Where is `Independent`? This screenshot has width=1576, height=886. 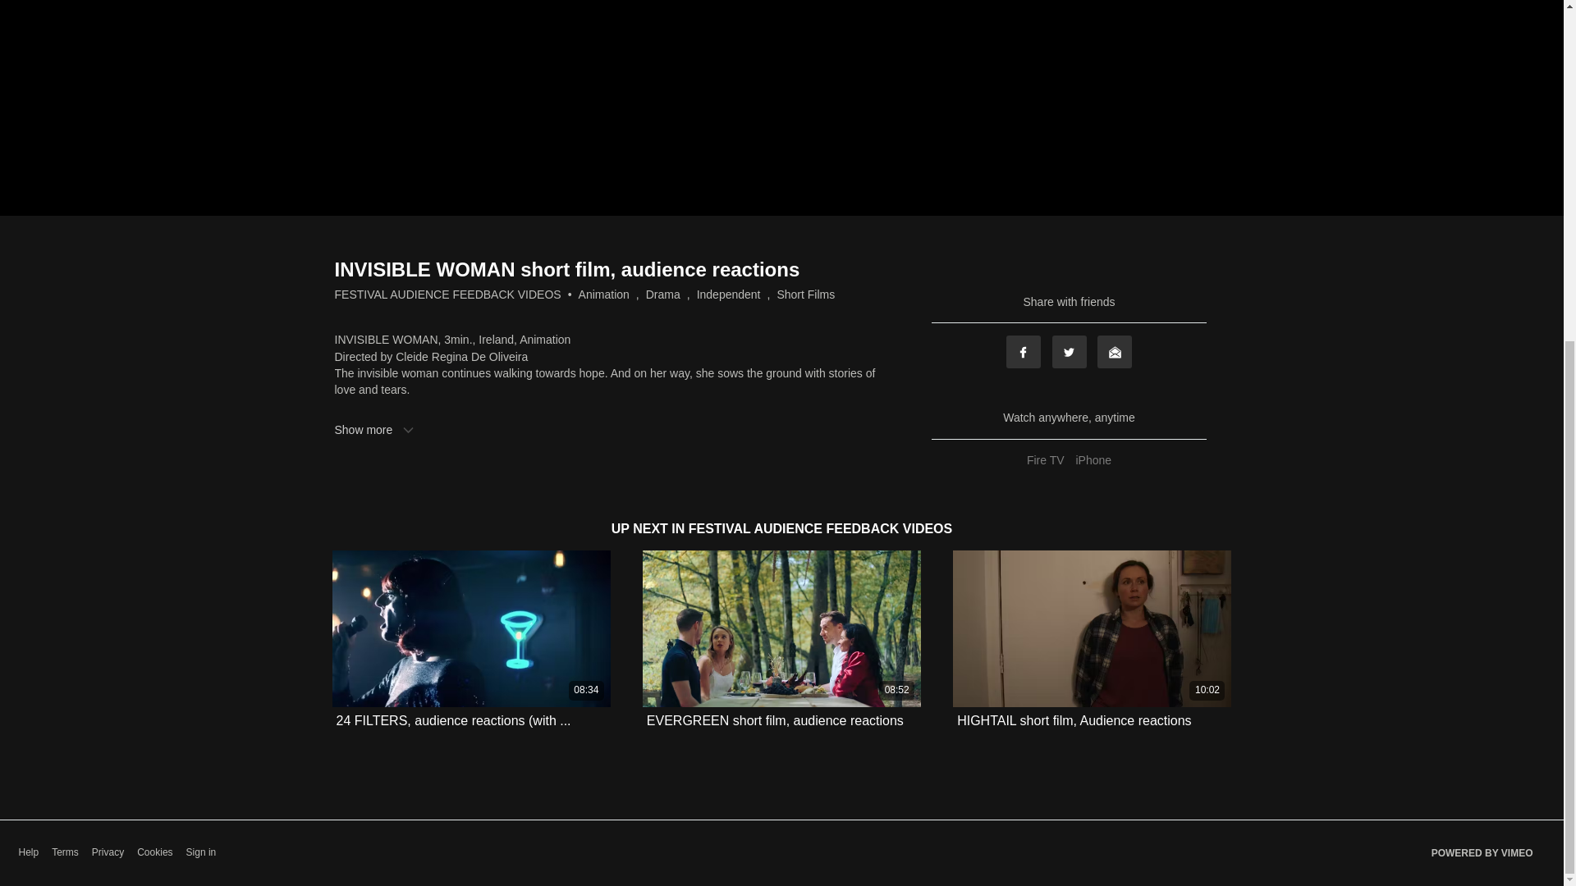
Independent is located at coordinates (729, 294).